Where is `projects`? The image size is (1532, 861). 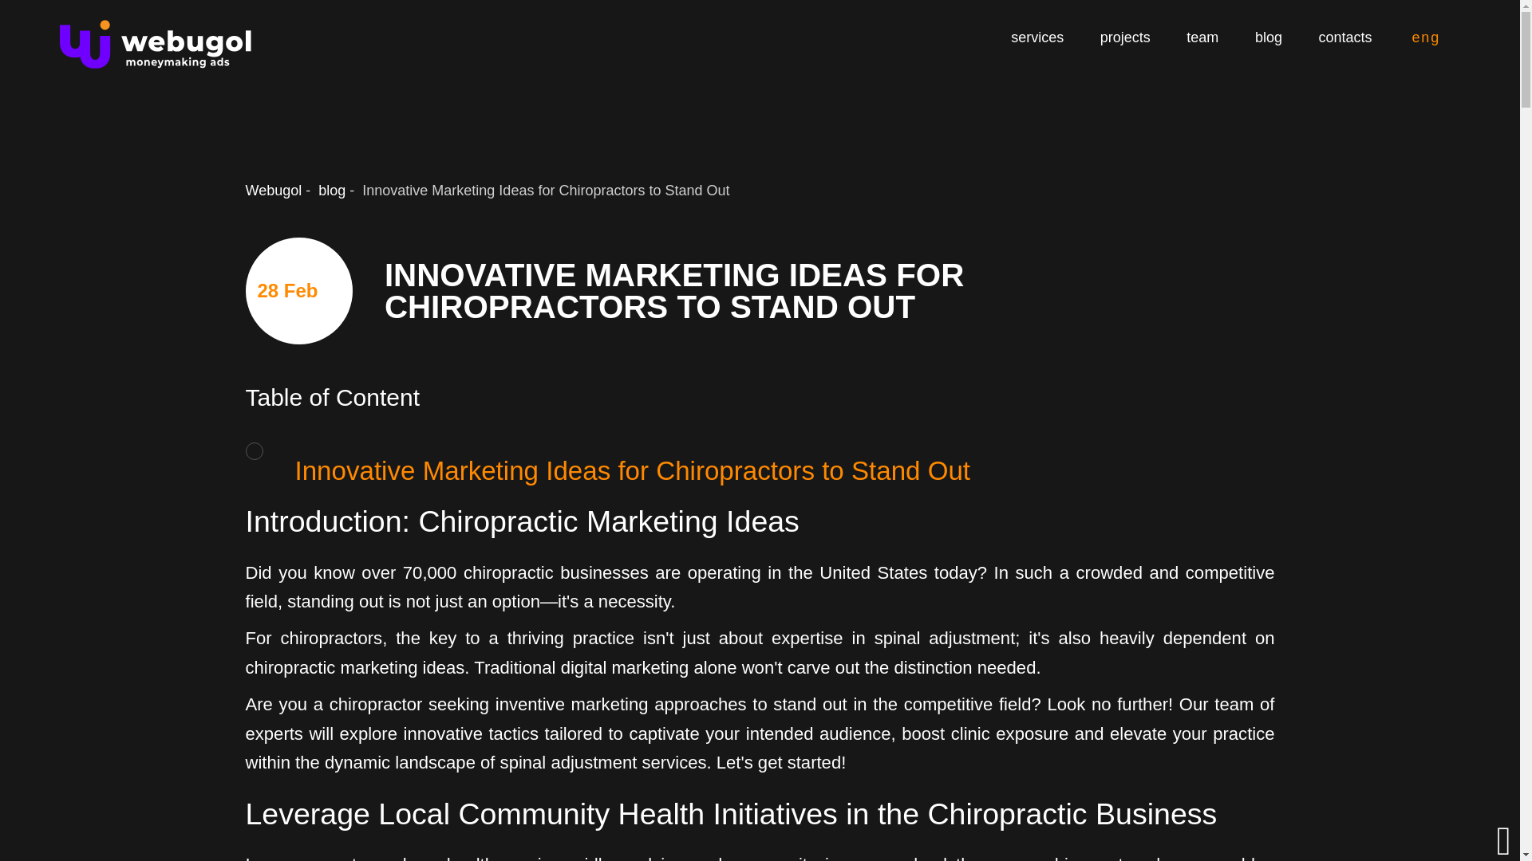
projects is located at coordinates (1125, 19).